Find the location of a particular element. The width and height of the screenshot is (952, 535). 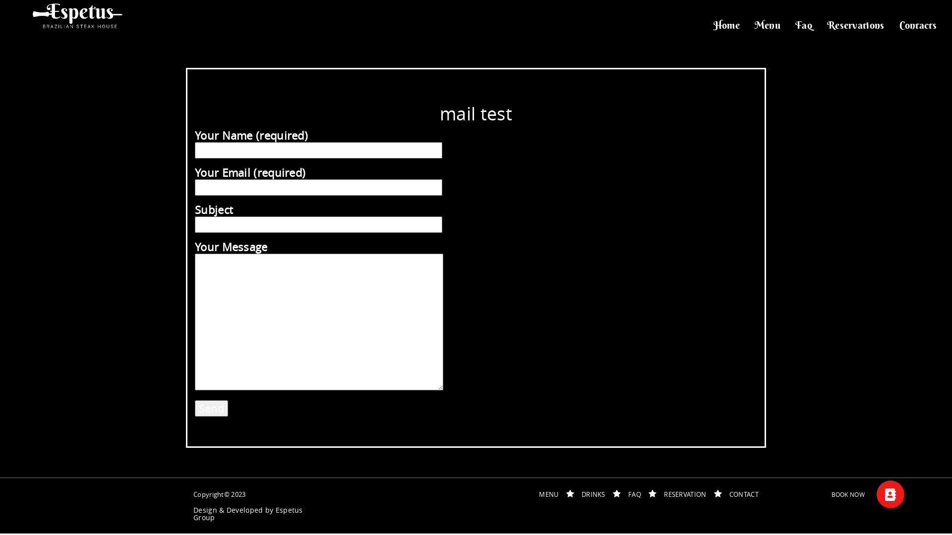

Send is located at coordinates (211, 408).